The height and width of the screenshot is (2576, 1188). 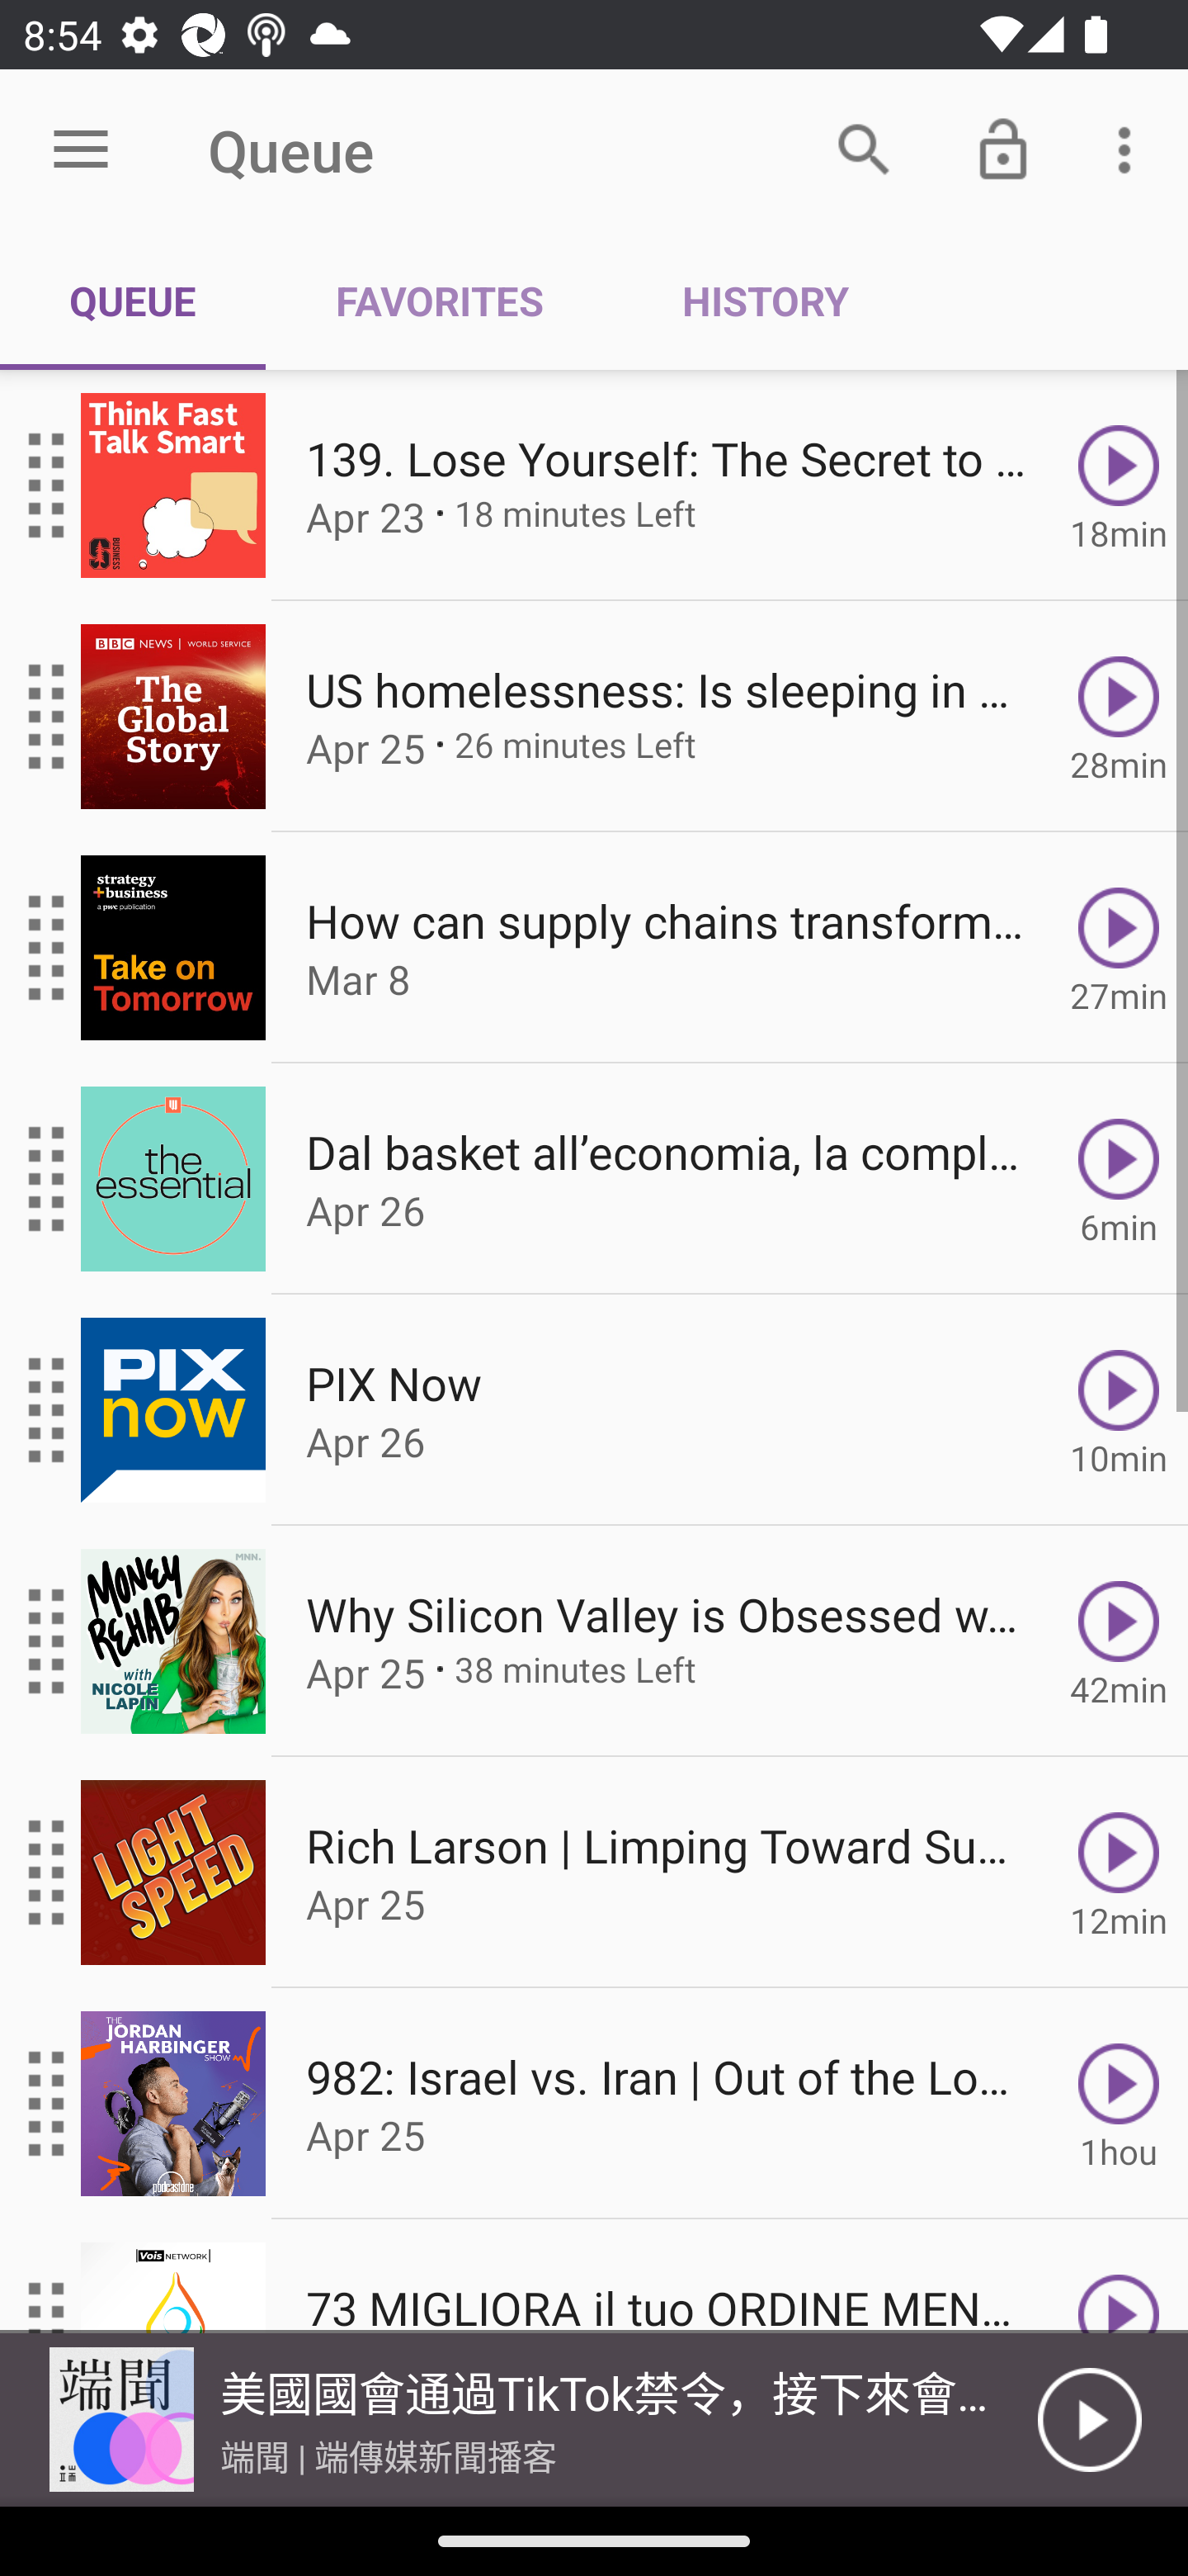 I want to click on HISTORY, so click(x=765, y=301).